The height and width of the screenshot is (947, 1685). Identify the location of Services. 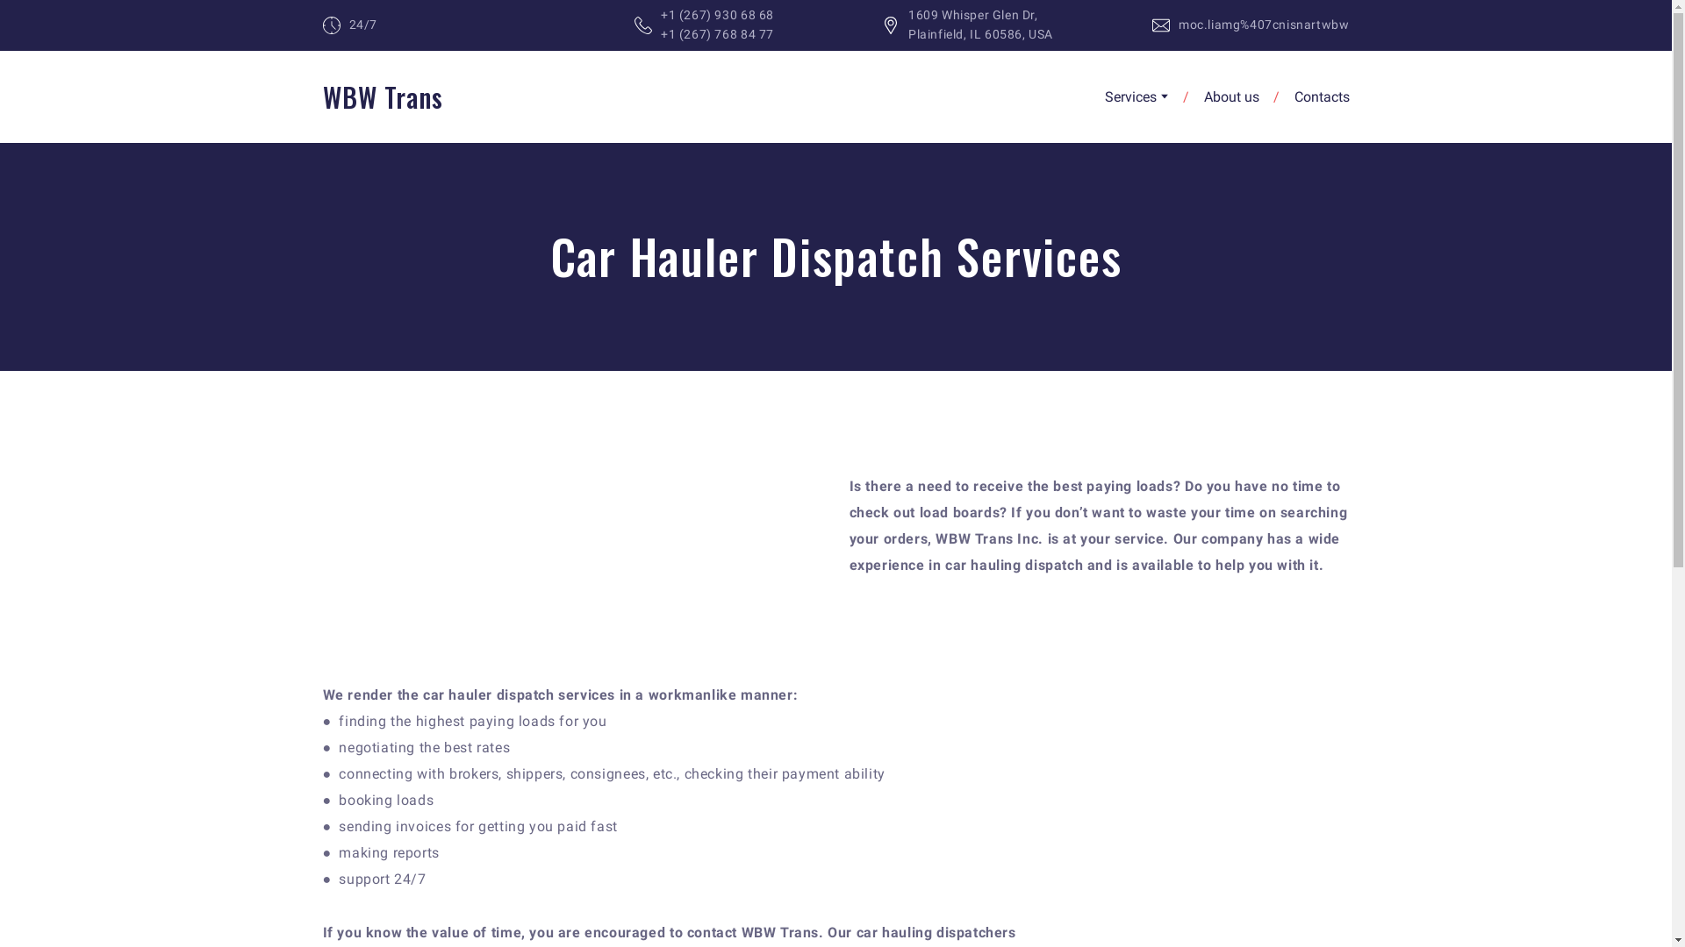
(1129, 96).